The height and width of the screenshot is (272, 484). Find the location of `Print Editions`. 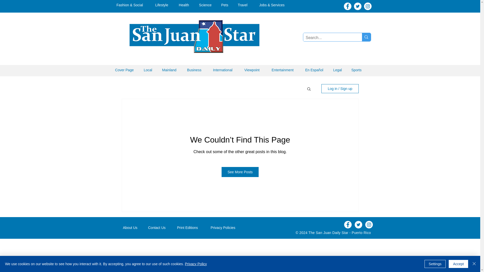

Print Editions is located at coordinates (190, 228).